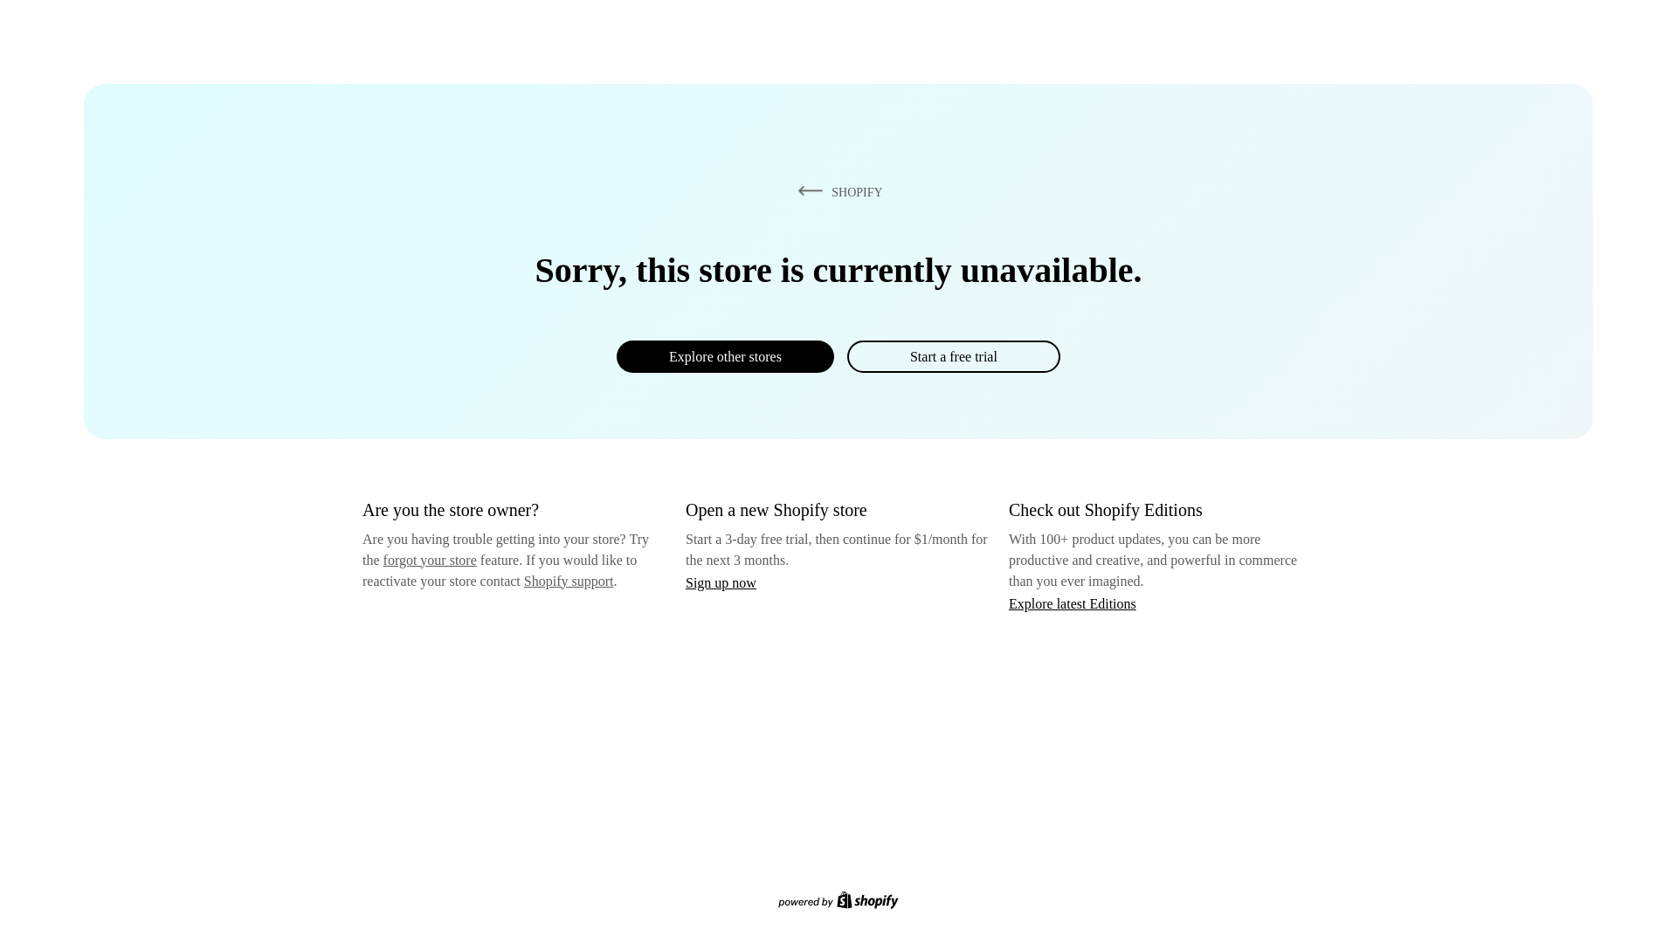  Describe the element at coordinates (837, 191) in the screenshot. I see `SHOPIFY` at that location.